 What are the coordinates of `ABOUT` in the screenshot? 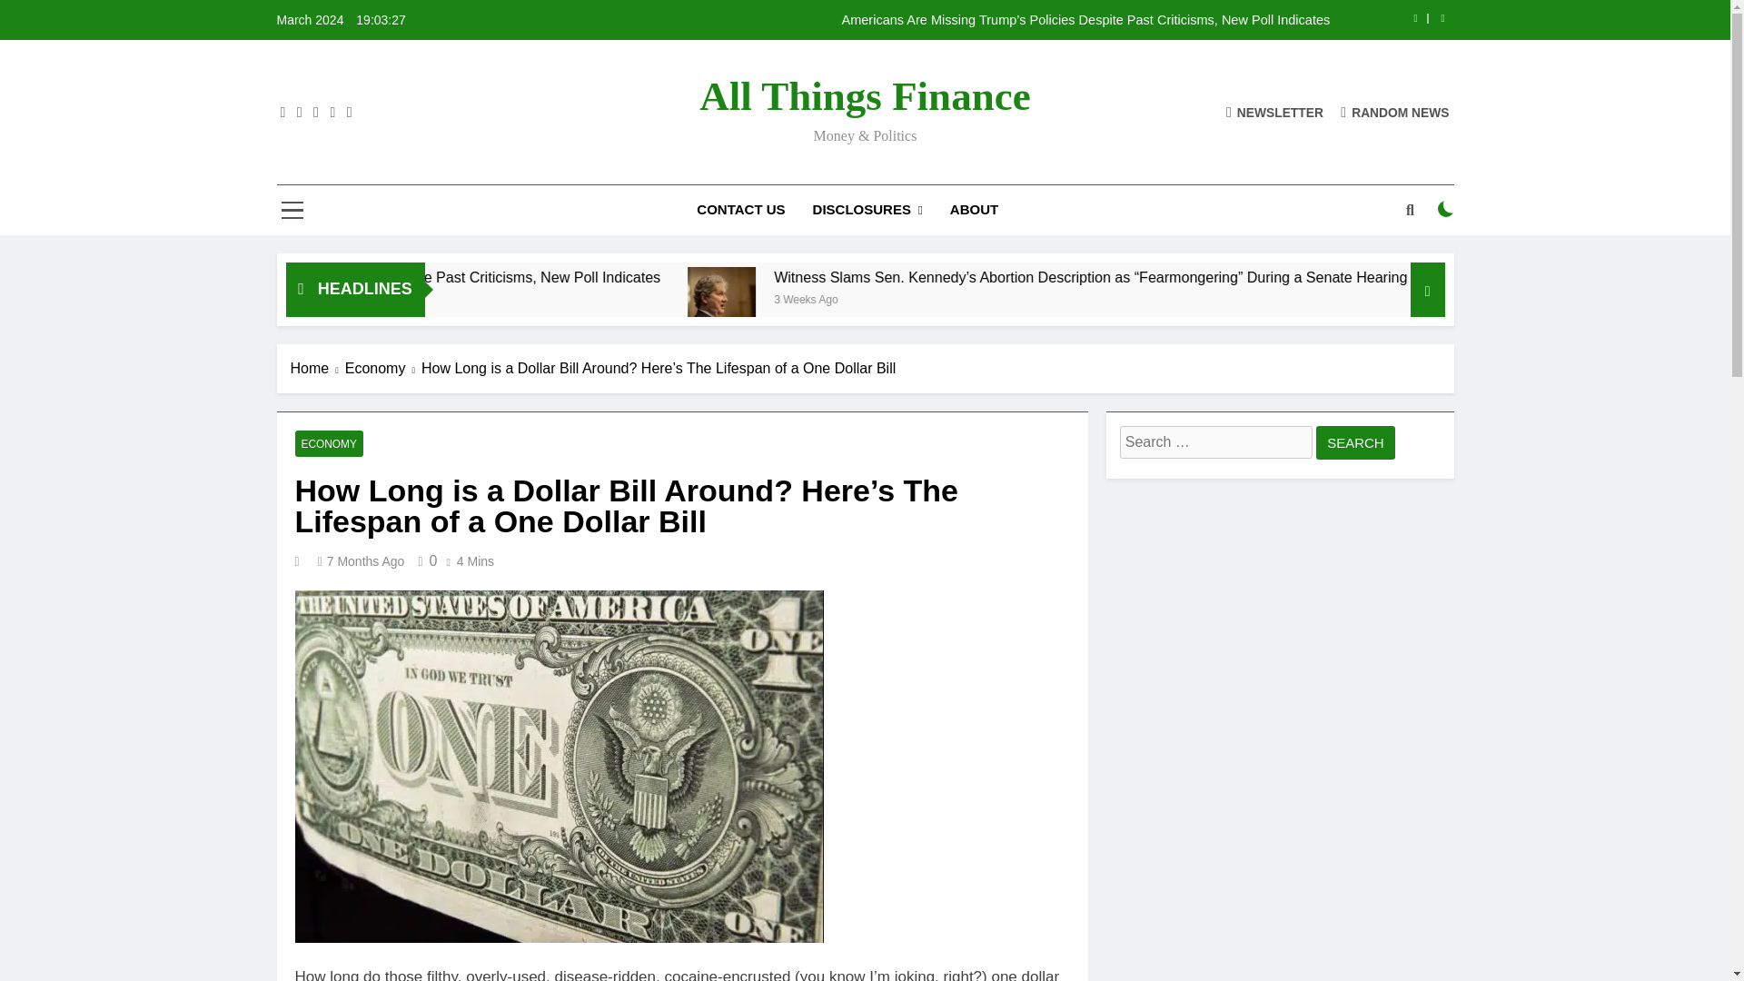 It's located at (974, 210).